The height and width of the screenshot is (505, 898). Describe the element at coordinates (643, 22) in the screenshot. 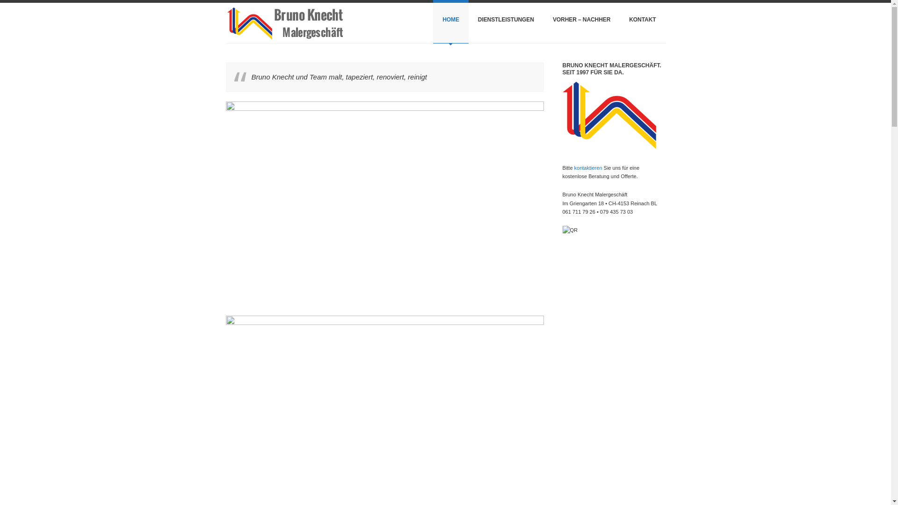

I see `KONTAKT` at that location.